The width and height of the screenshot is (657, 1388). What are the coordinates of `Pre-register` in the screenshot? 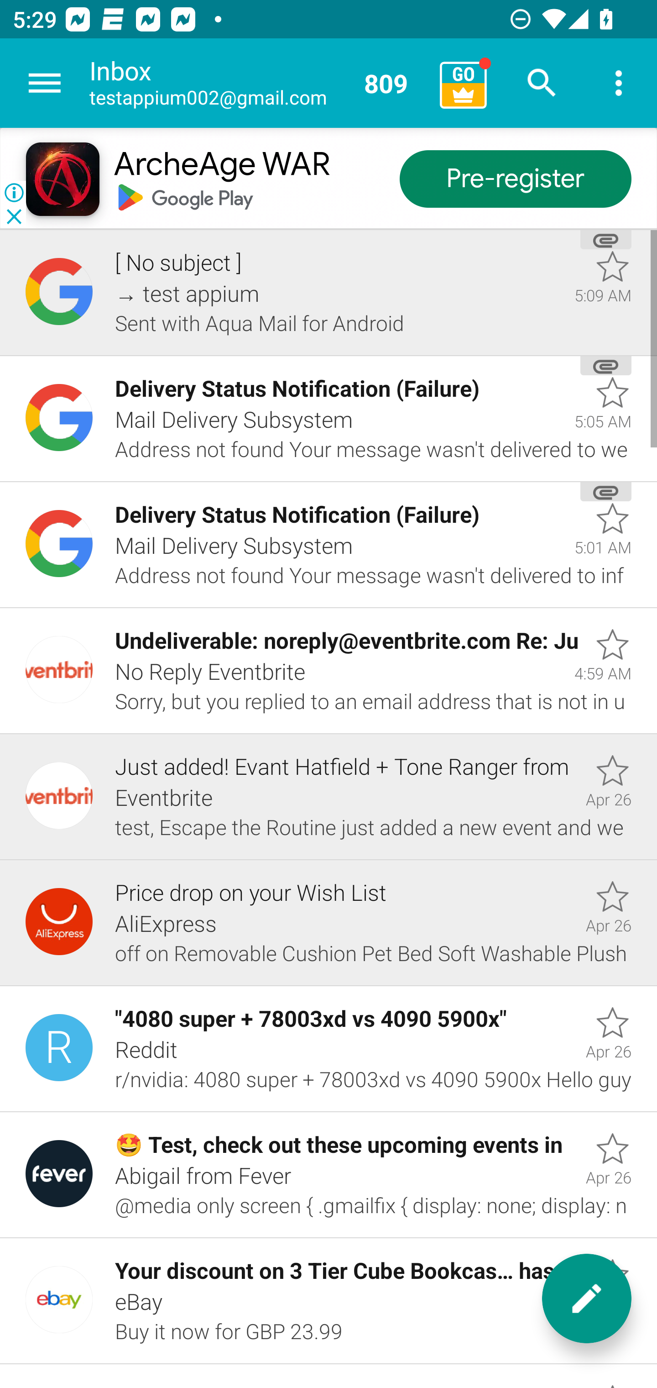 It's located at (515, 180).